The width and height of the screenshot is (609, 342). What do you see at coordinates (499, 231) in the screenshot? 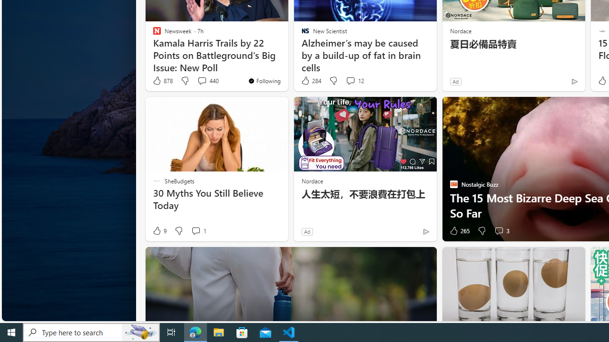
I see `View comments 3 Comment` at bounding box center [499, 231].